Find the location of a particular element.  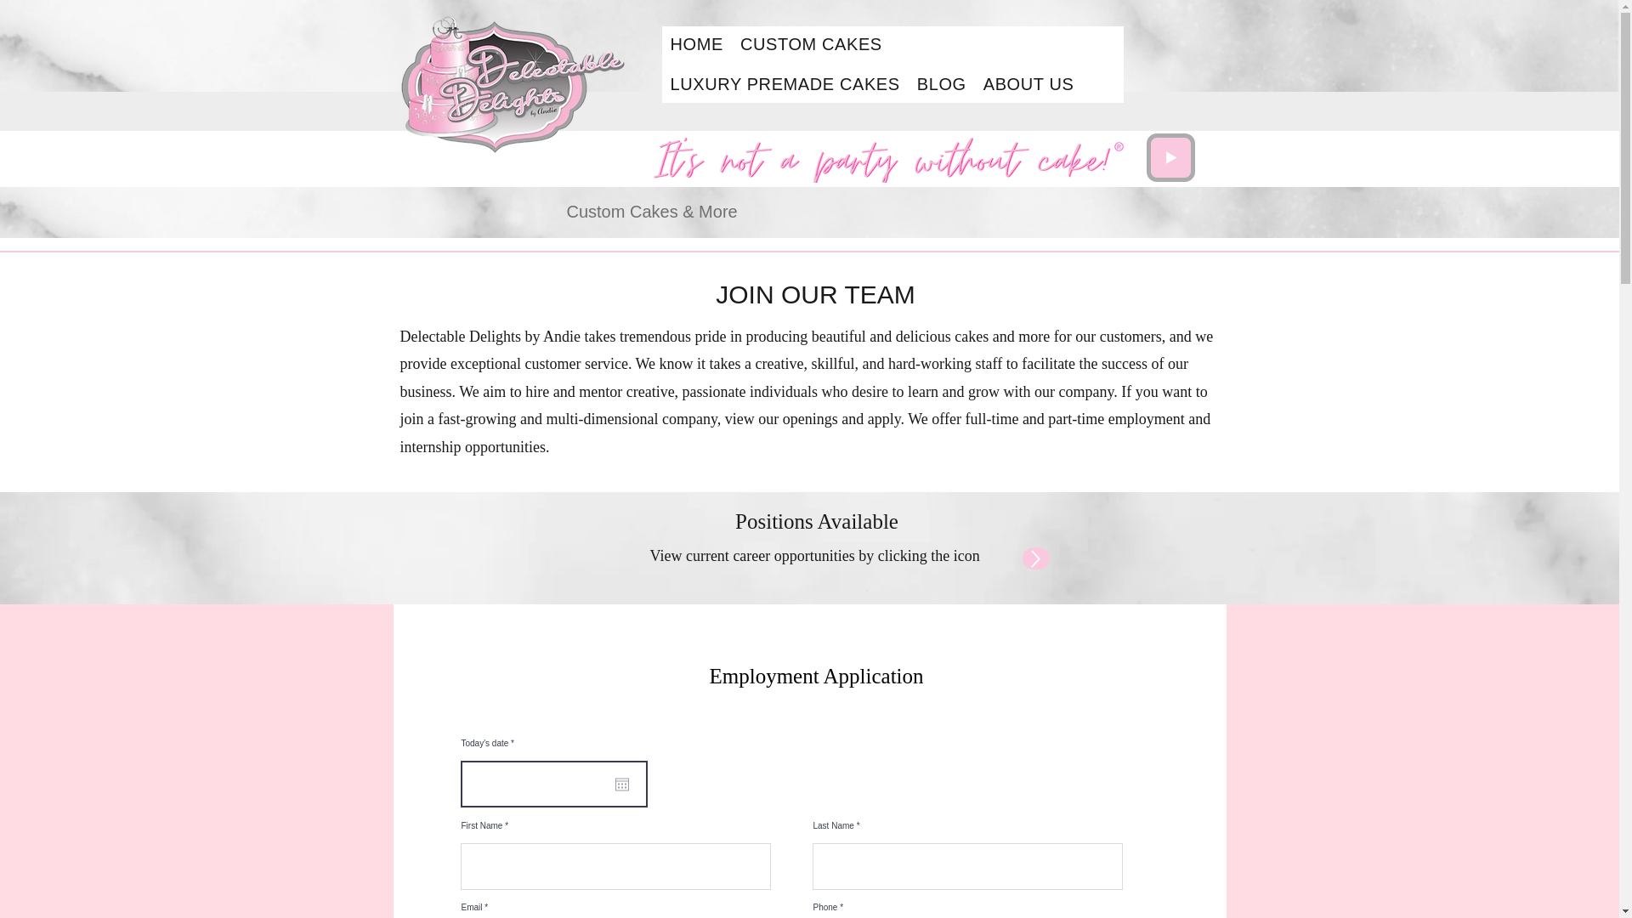

BLOG is located at coordinates (942, 83).